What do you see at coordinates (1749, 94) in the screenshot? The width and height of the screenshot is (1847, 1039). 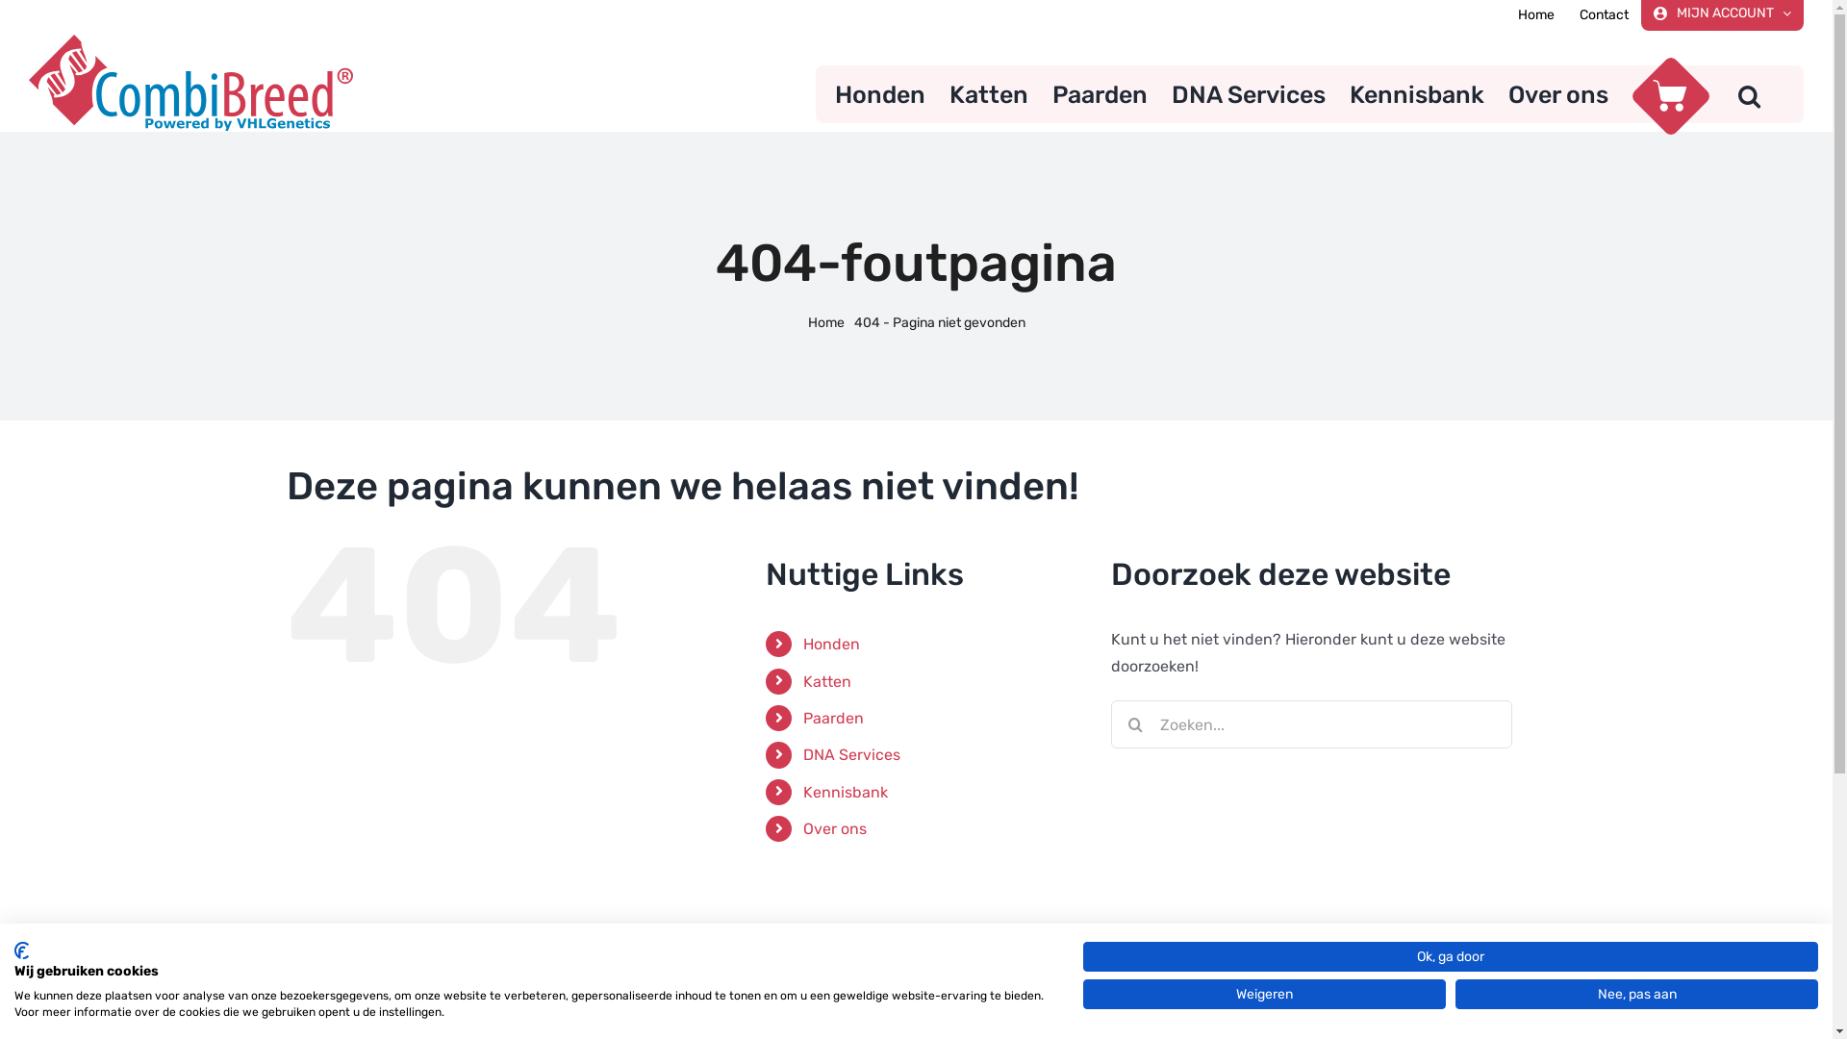 I see `Zoeken` at bounding box center [1749, 94].